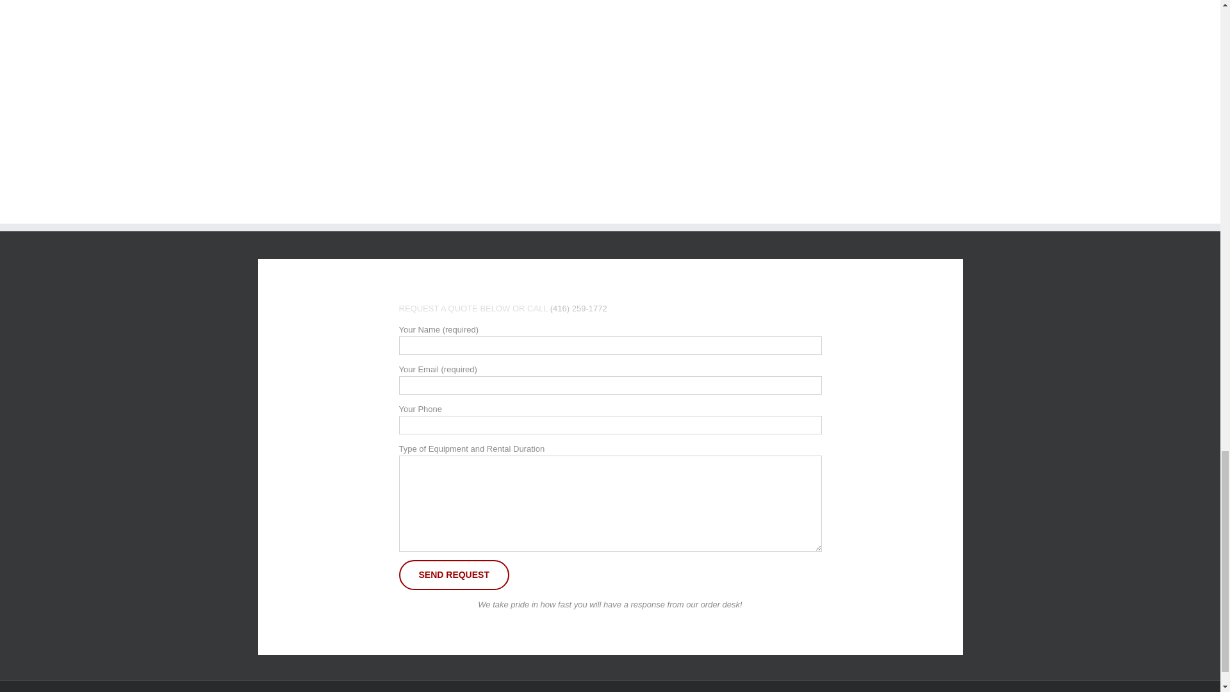 The width and height of the screenshot is (1230, 692). Describe the element at coordinates (454, 575) in the screenshot. I see `Send request` at that location.